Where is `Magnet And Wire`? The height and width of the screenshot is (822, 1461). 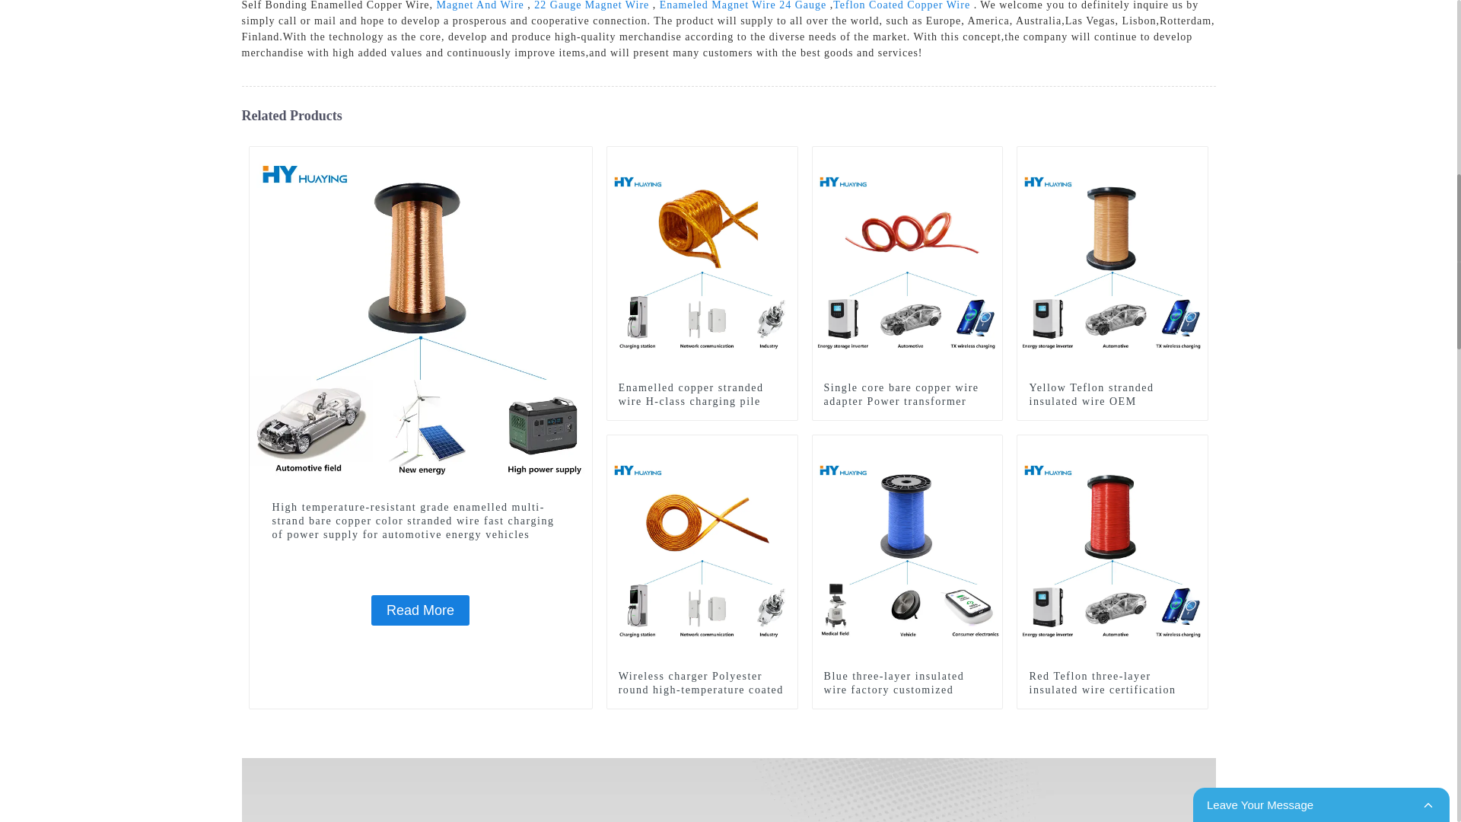
Magnet And Wire is located at coordinates (481, 5).